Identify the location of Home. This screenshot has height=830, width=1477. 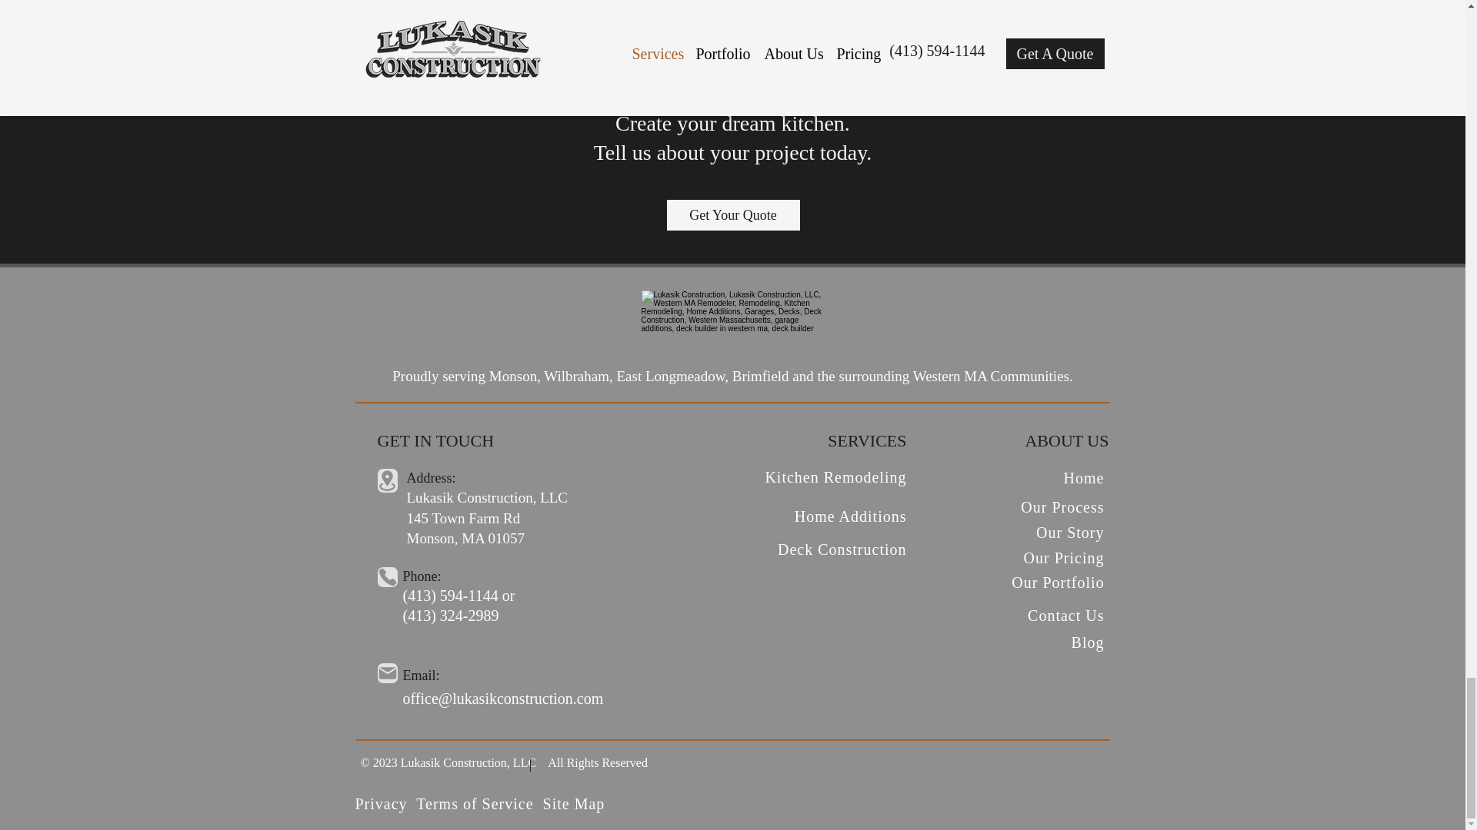
(1084, 478).